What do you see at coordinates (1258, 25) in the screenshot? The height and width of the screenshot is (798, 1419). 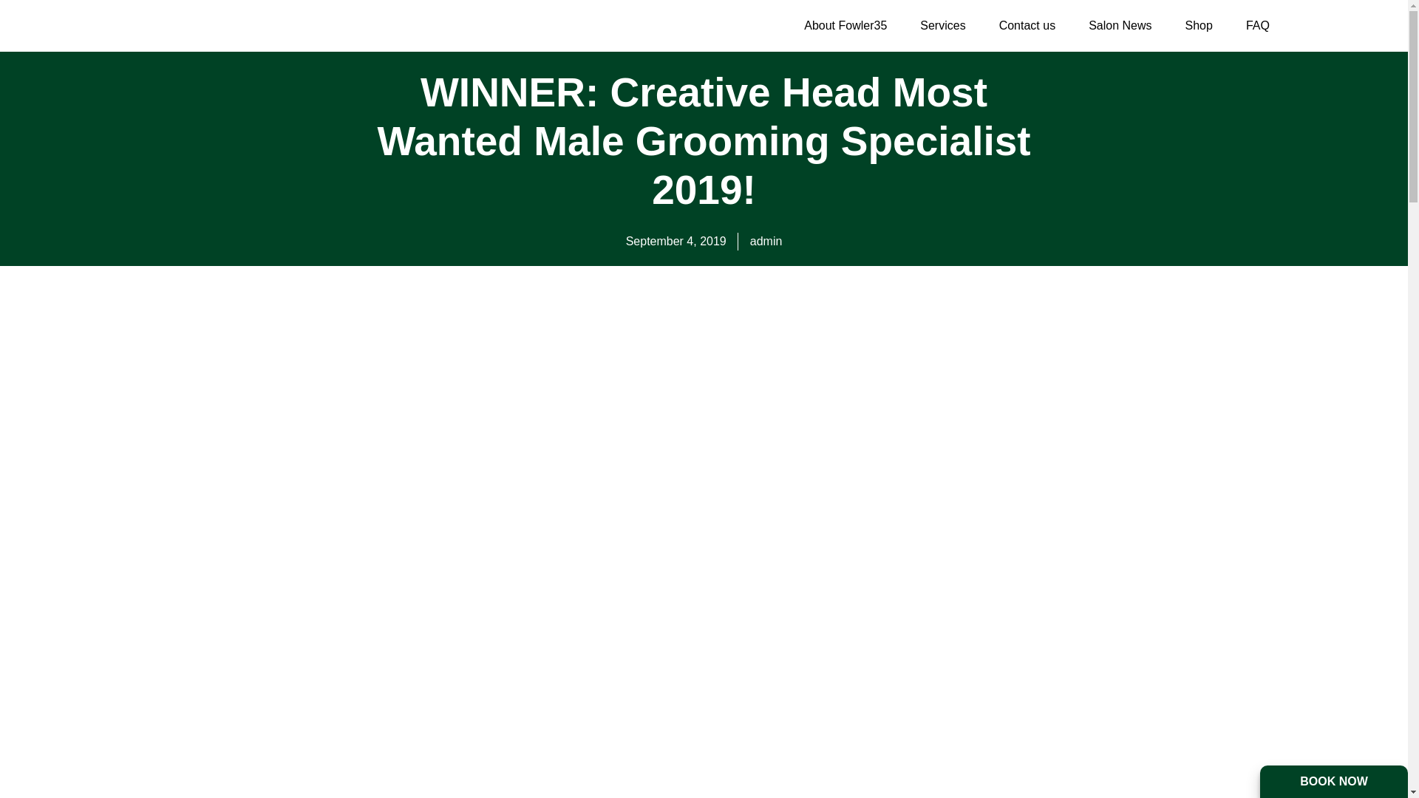 I see `FAQ` at bounding box center [1258, 25].